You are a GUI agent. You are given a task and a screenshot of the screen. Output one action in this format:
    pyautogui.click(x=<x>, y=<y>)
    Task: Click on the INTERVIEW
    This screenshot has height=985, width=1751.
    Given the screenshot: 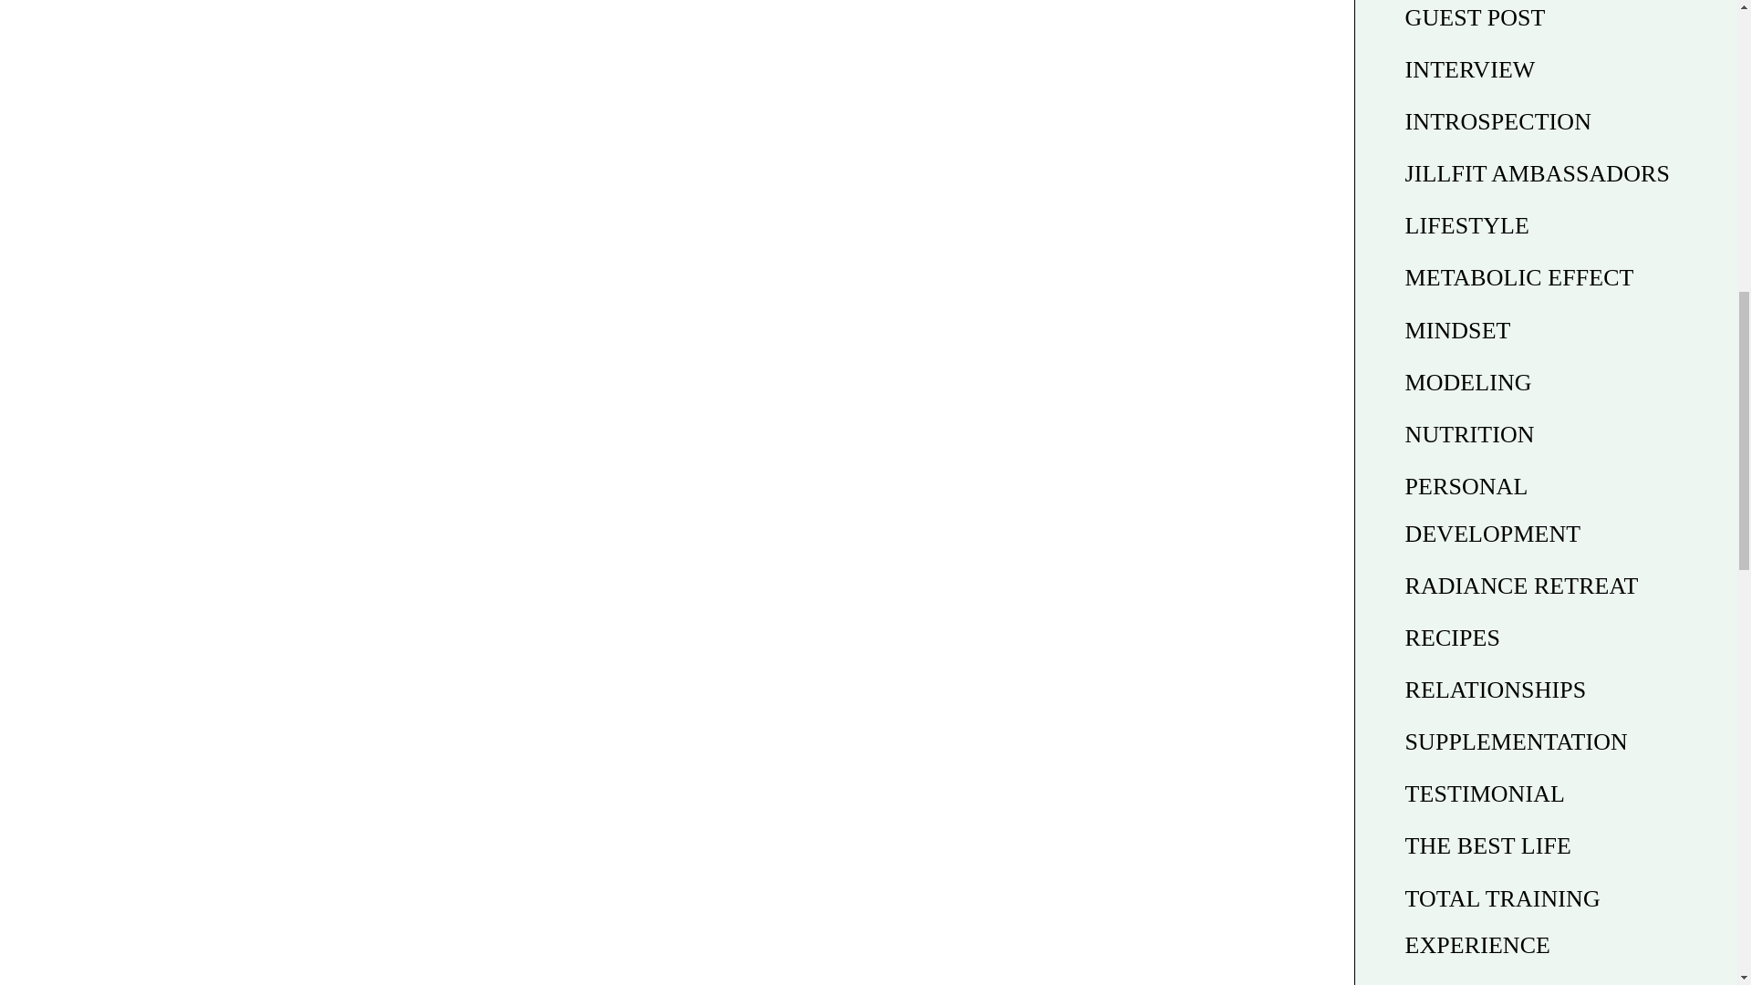 What is the action you would take?
    pyautogui.click(x=1470, y=69)
    